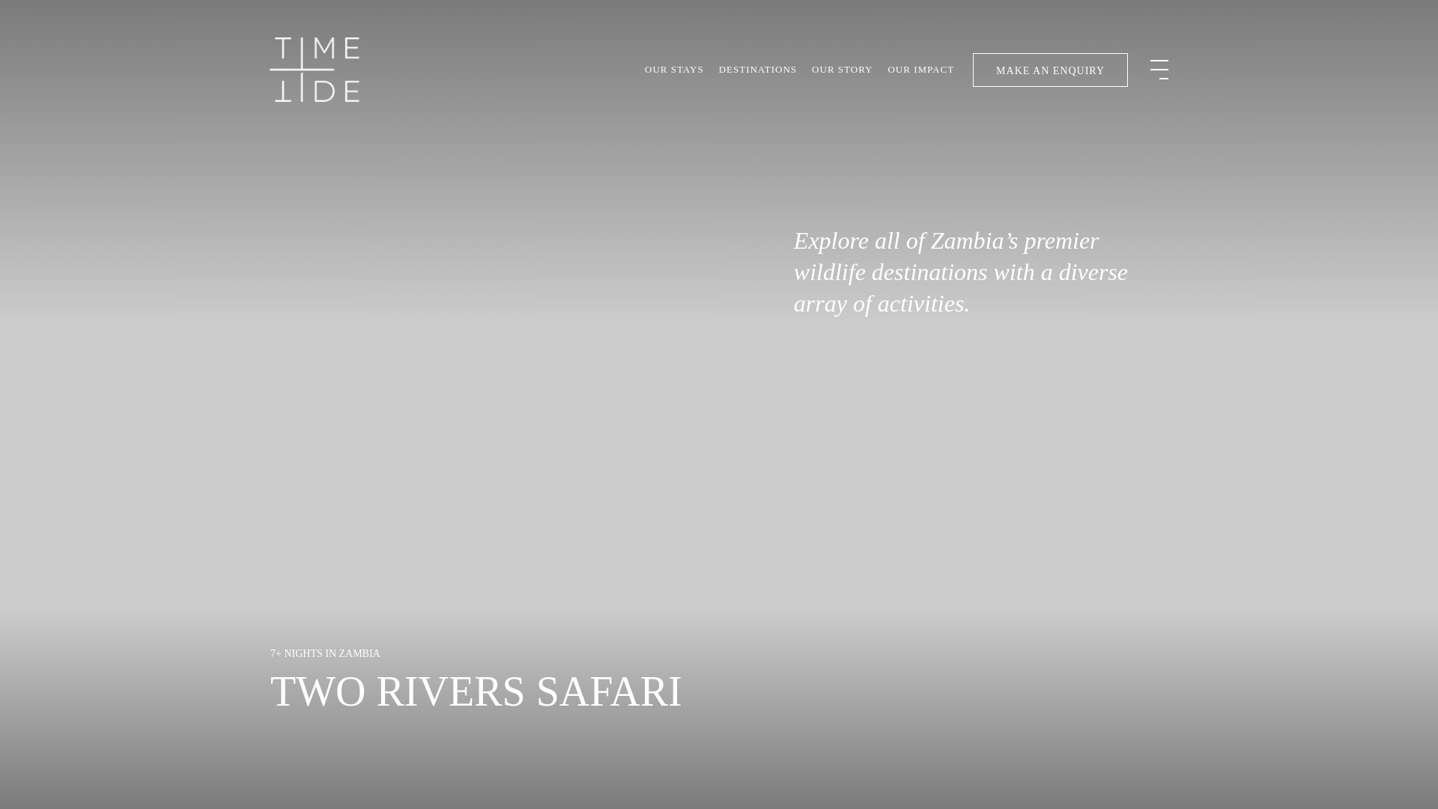 The width and height of the screenshot is (1438, 809). I want to click on OUR STORY, so click(842, 69).